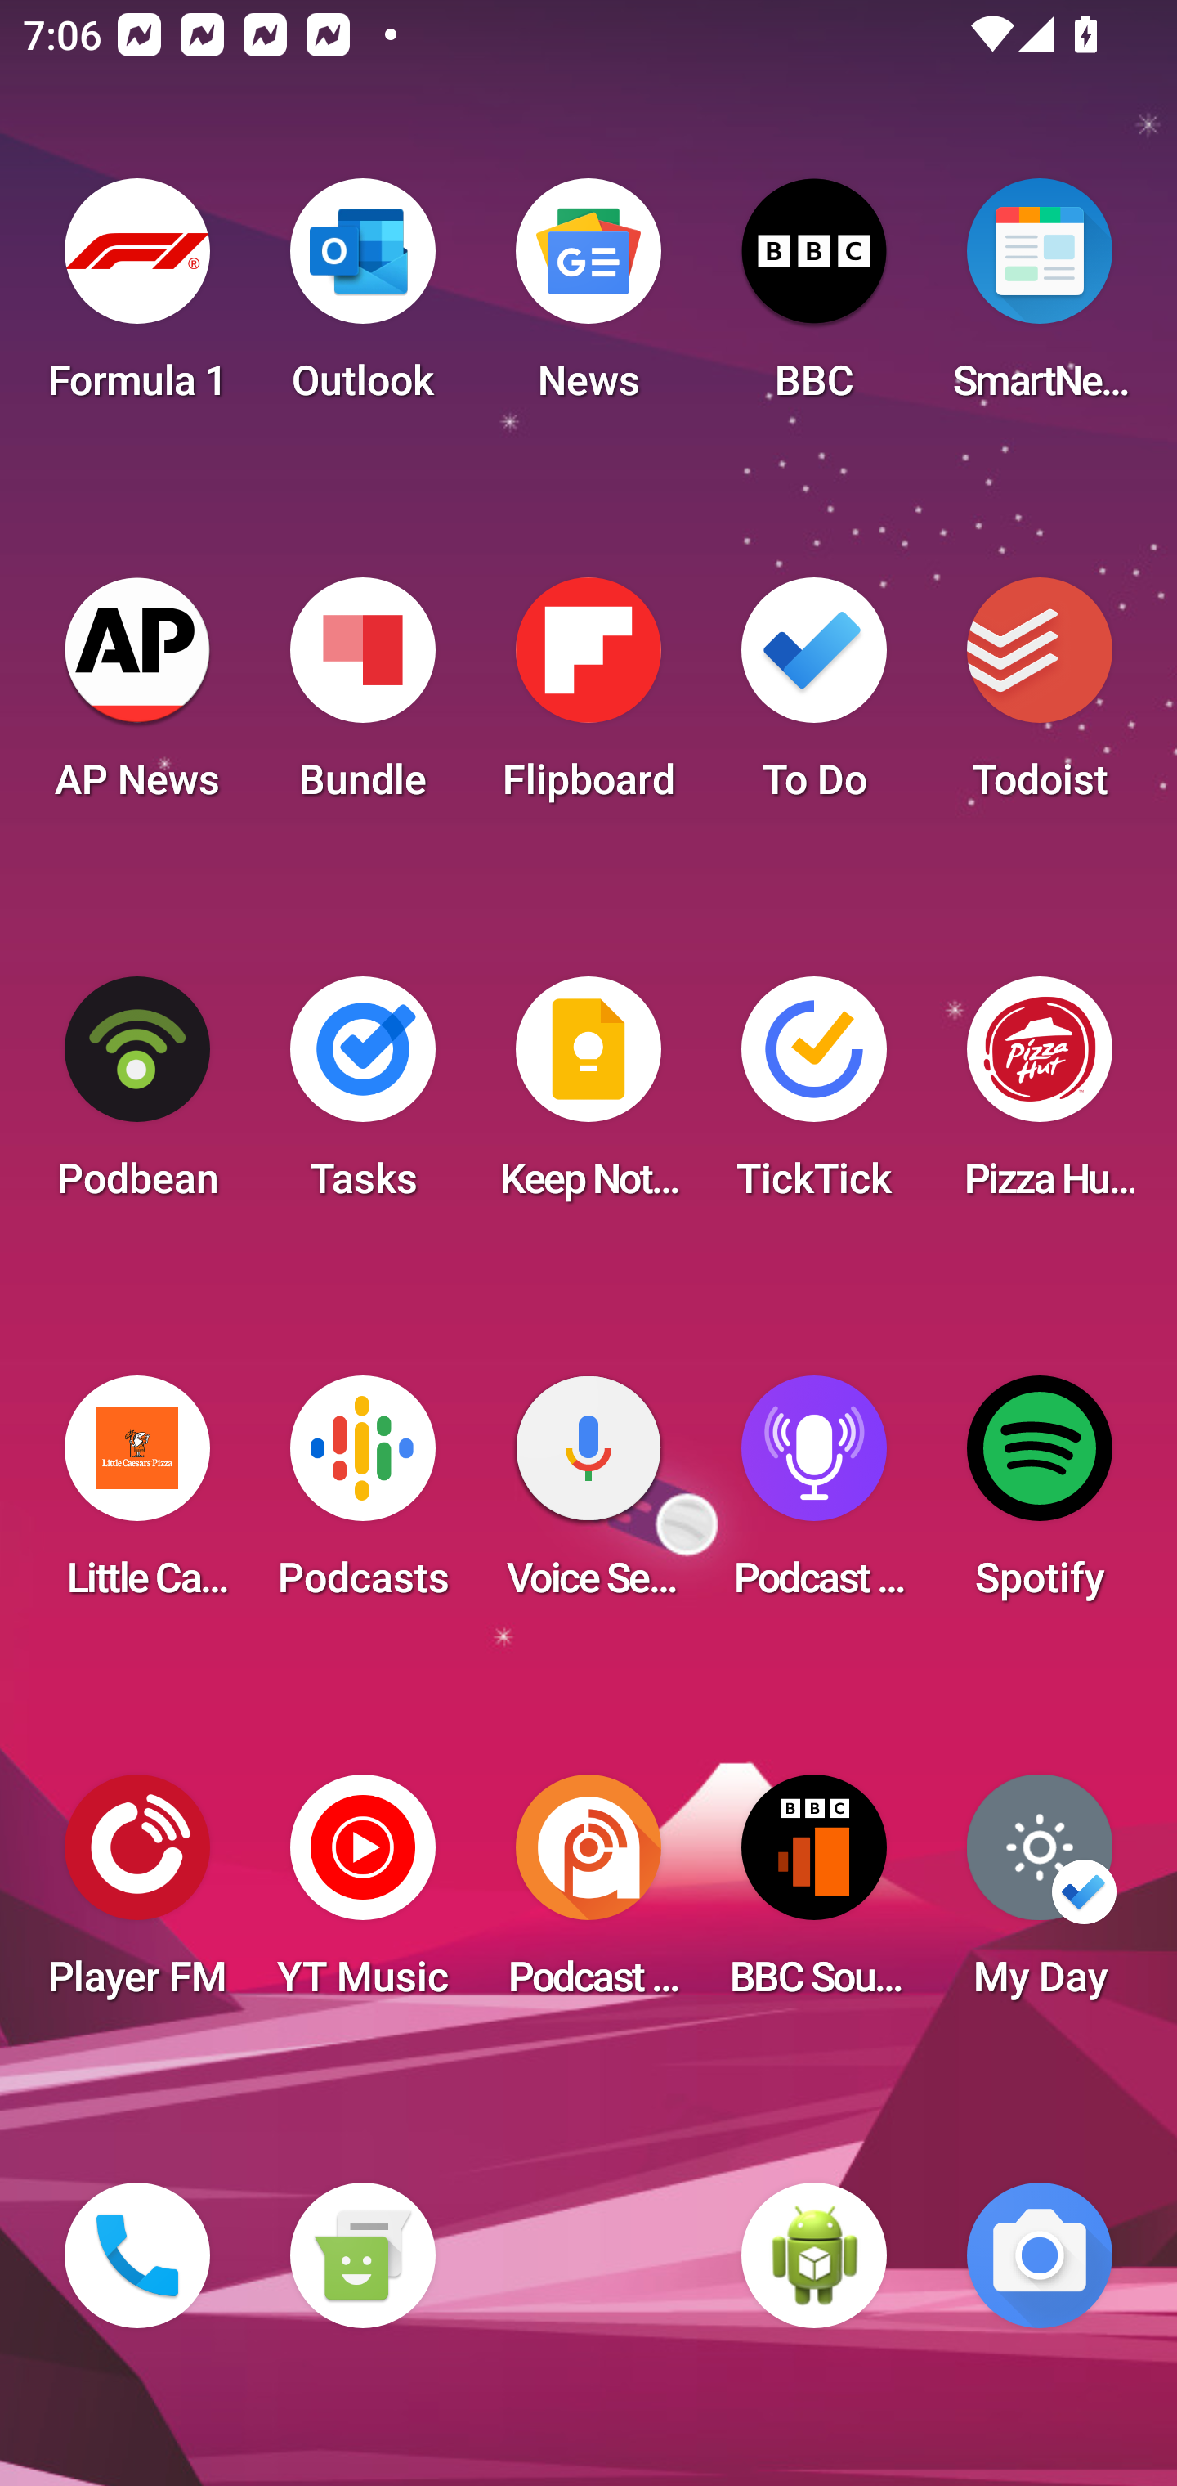 This screenshot has height=2486, width=1177. What do you see at coordinates (1040, 1497) in the screenshot?
I see `Spotify` at bounding box center [1040, 1497].